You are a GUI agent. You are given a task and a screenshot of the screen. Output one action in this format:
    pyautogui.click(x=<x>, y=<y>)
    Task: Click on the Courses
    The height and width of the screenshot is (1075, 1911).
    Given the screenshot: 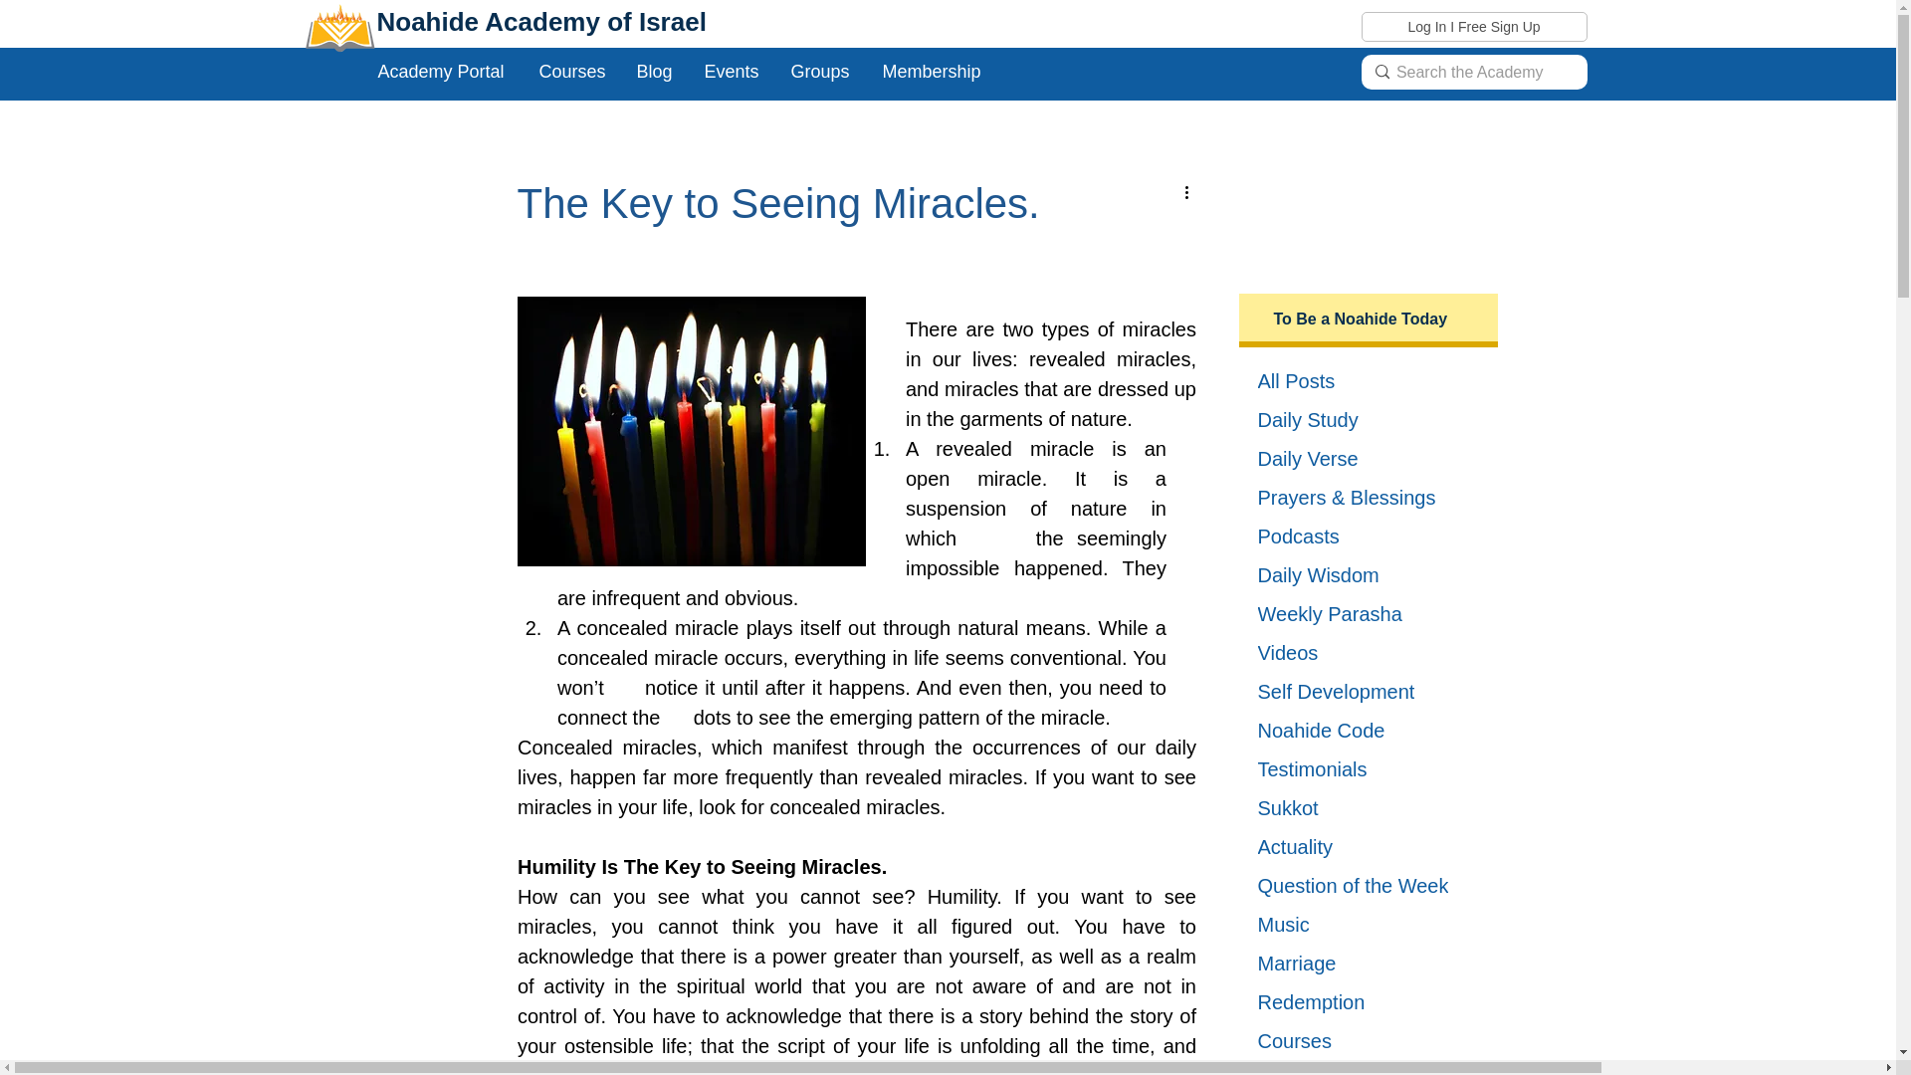 What is the action you would take?
    pyautogui.click(x=572, y=72)
    